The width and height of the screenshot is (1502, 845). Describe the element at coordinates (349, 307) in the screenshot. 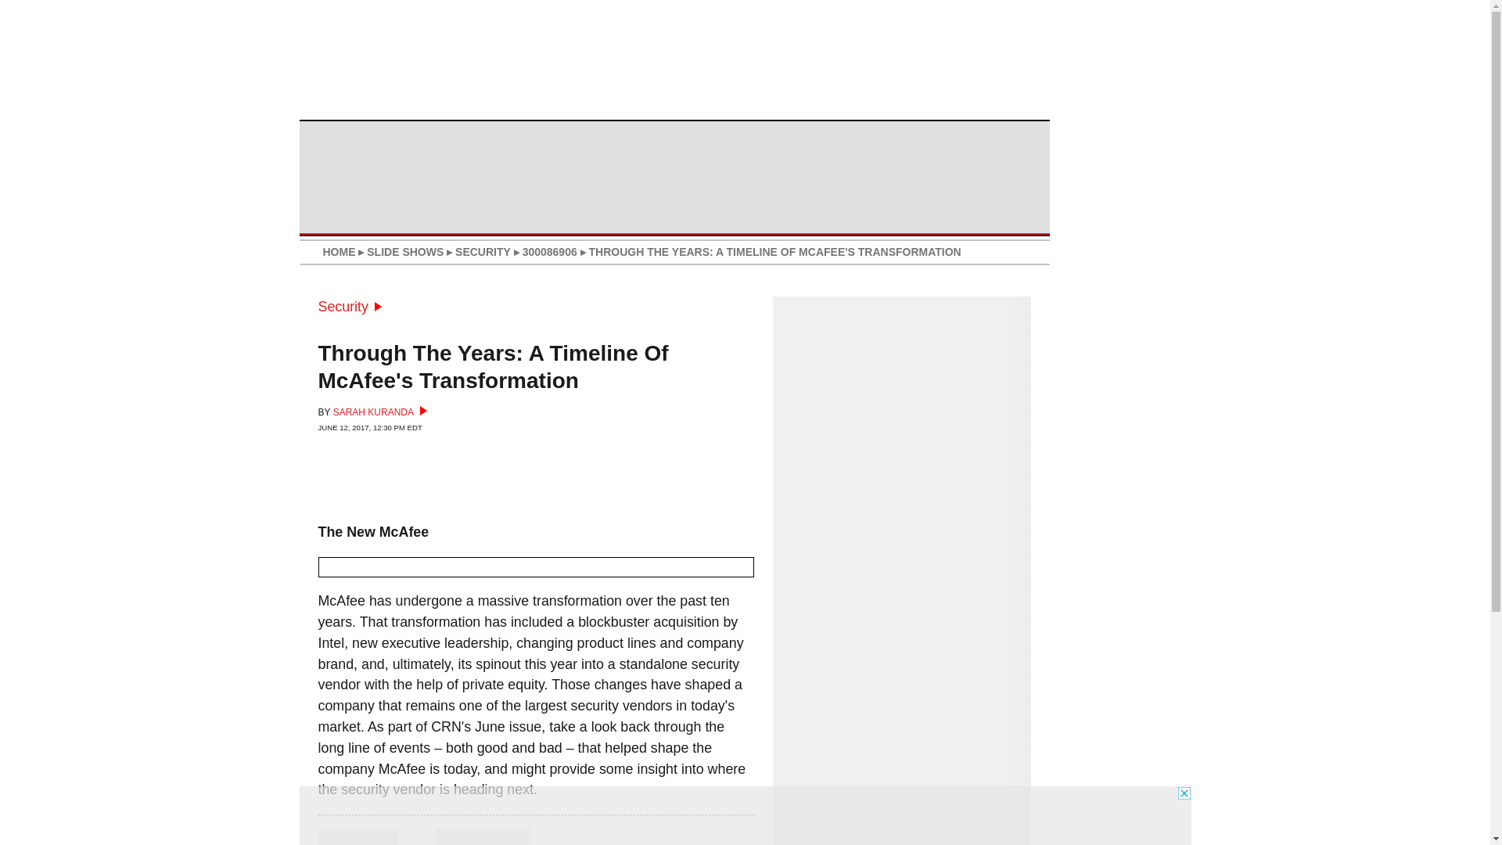

I see `Security` at that location.